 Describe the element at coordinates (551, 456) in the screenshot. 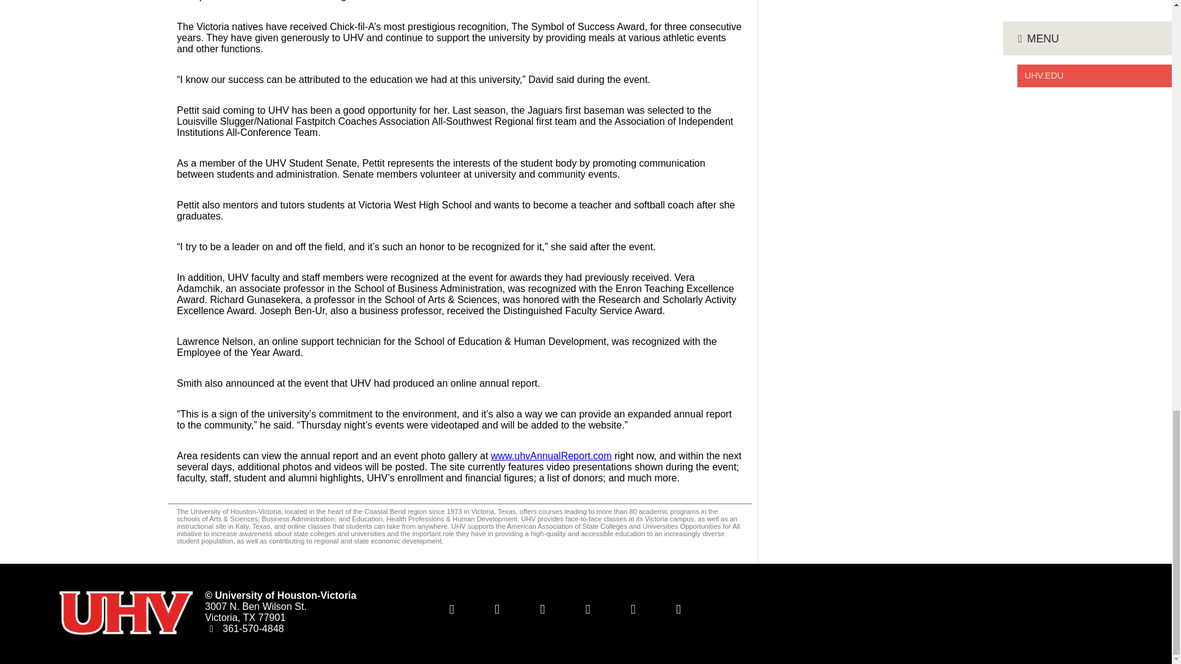

I see `www.uhvAnnualReport.com` at that location.